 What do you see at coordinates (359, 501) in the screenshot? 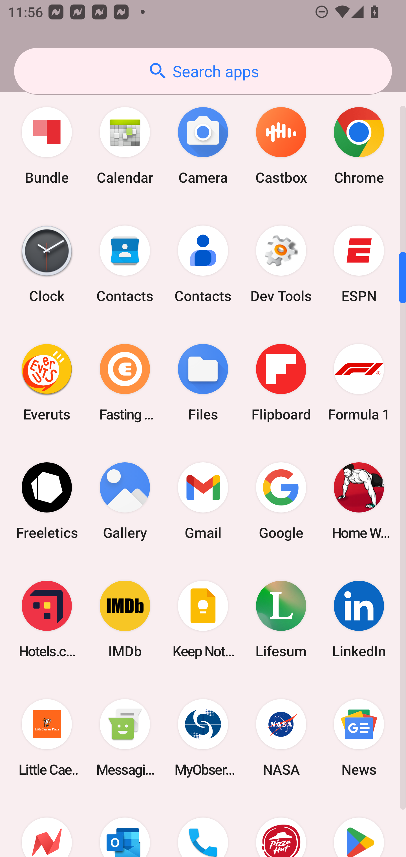
I see `Home Workout` at bounding box center [359, 501].